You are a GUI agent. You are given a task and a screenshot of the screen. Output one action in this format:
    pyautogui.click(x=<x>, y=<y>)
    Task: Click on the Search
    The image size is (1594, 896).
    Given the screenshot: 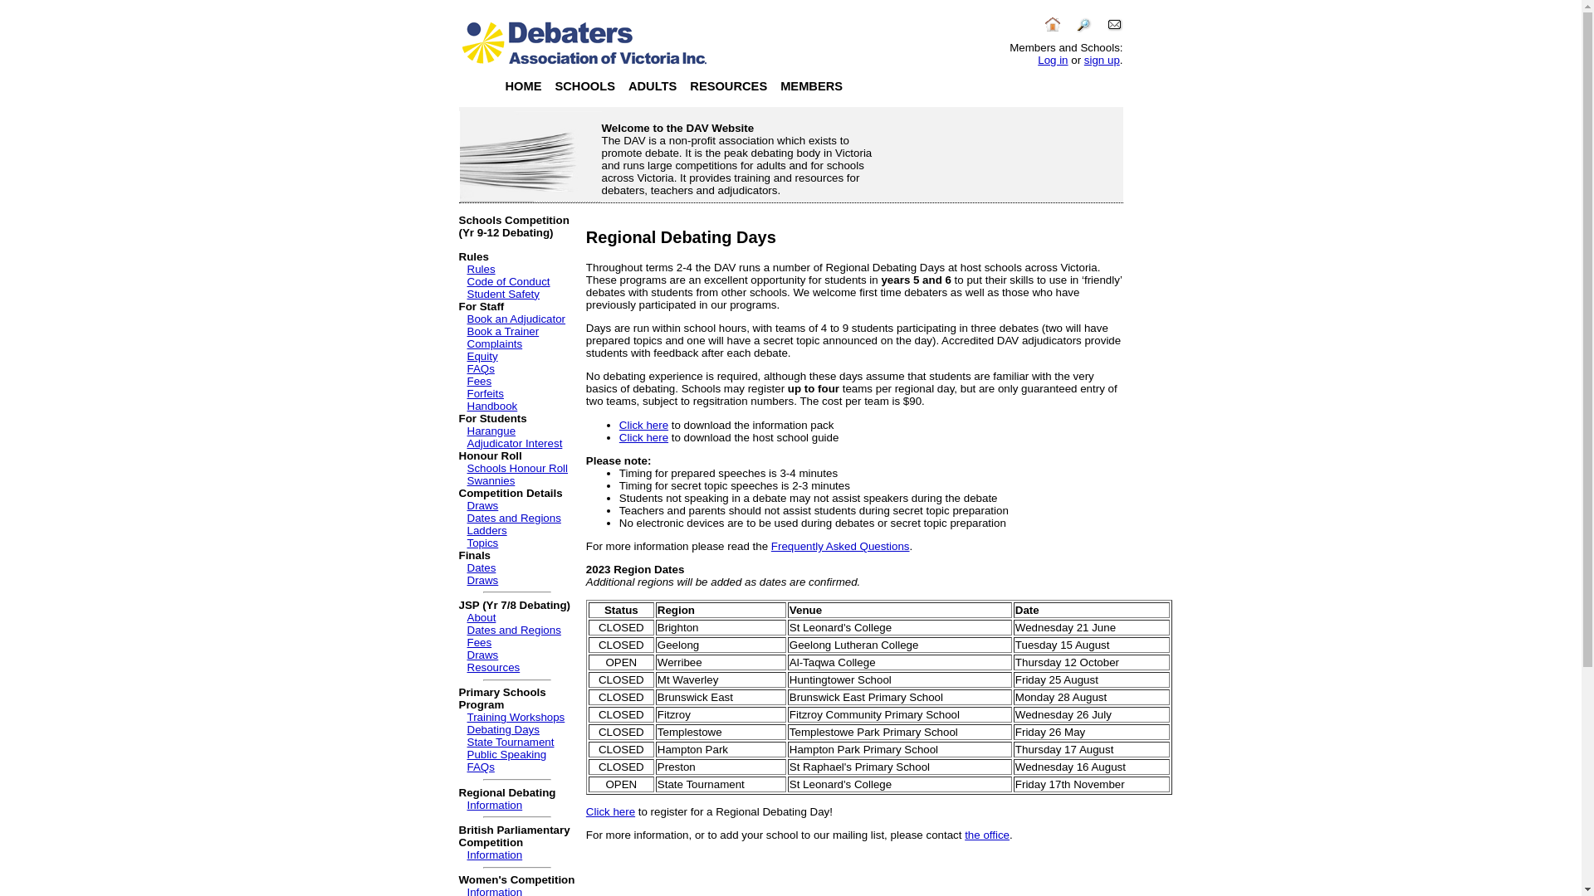 What is the action you would take?
    pyautogui.click(x=1083, y=30)
    